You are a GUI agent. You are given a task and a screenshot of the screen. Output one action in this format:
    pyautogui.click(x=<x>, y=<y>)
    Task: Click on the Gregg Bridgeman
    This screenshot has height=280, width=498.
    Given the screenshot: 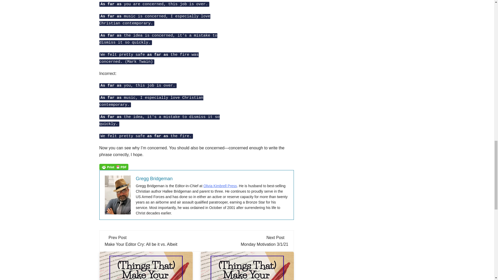 What is the action you would take?
    pyautogui.click(x=154, y=178)
    